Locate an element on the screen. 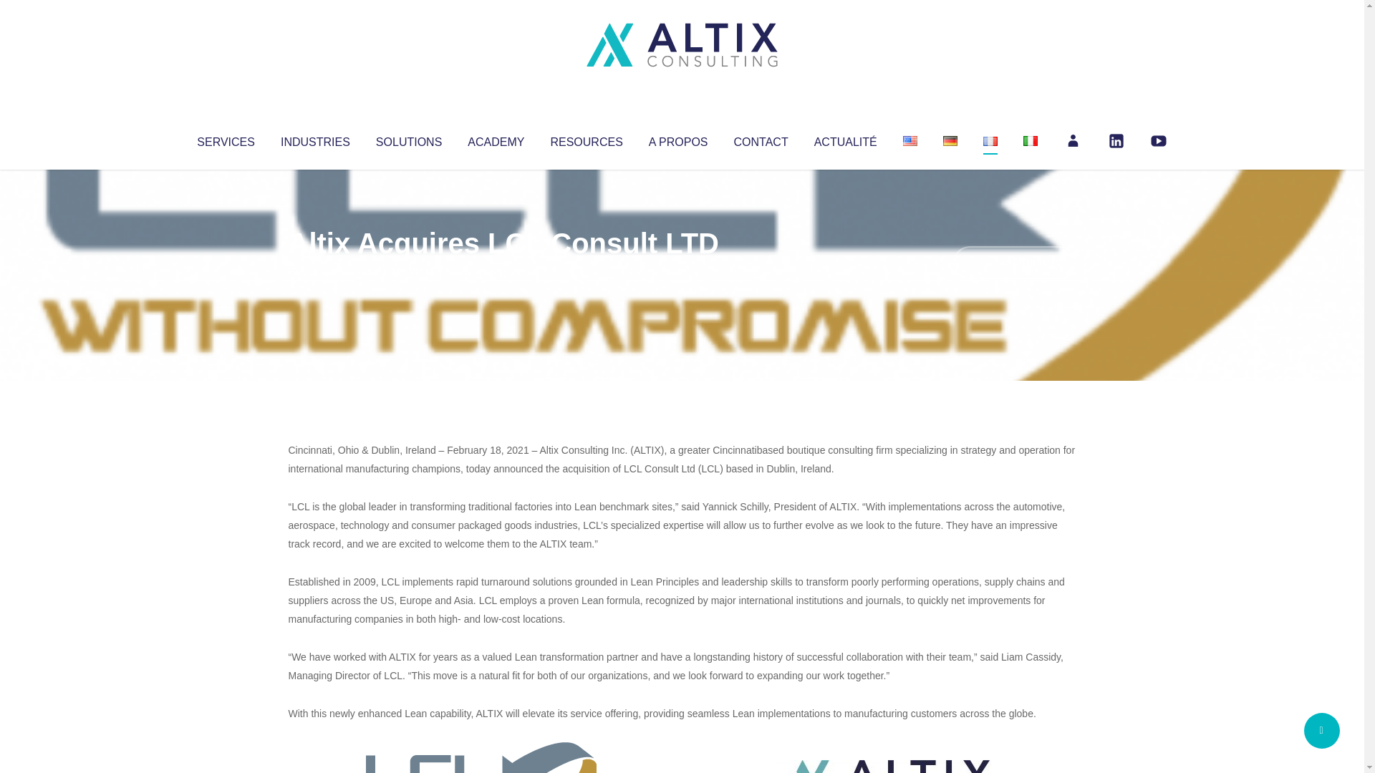 This screenshot has width=1375, height=773. Altix is located at coordinates (315, 272).